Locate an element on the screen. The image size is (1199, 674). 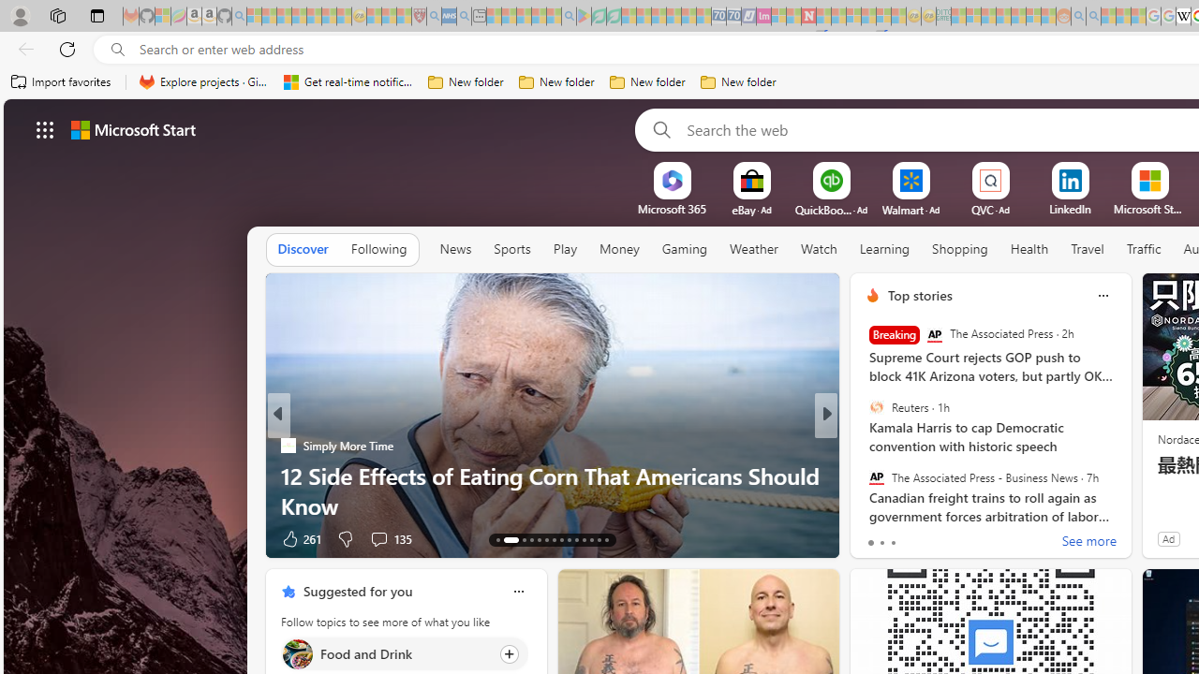
Food and Drink is located at coordinates (297, 653).